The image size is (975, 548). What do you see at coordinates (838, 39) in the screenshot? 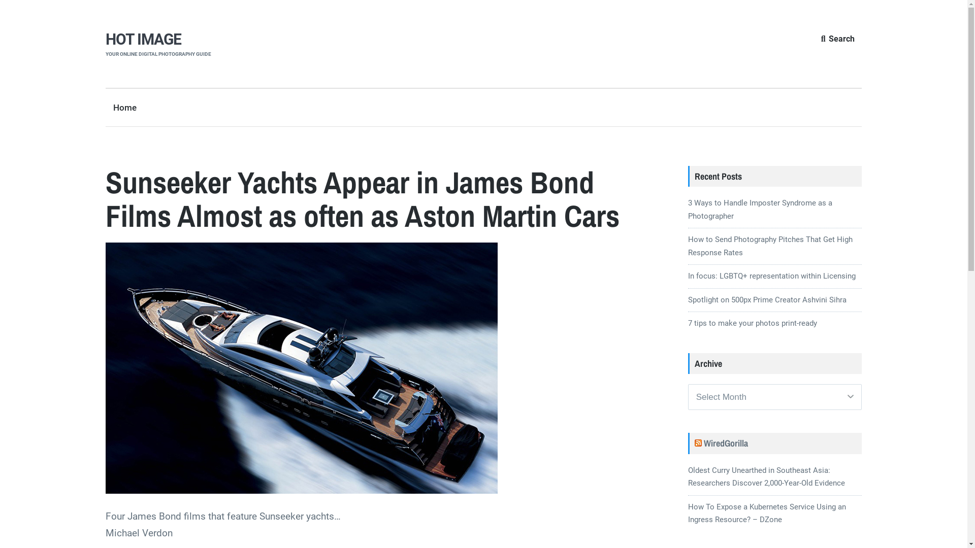
I see `Search` at bounding box center [838, 39].